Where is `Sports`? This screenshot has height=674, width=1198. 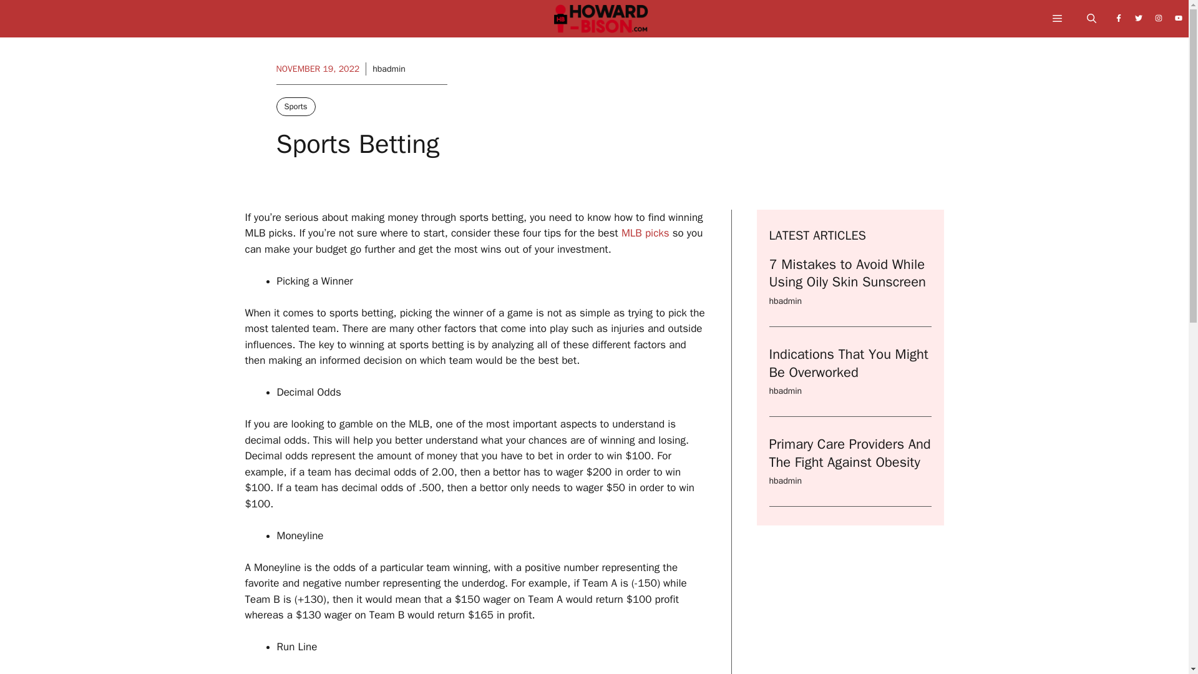
Sports is located at coordinates (295, 106).